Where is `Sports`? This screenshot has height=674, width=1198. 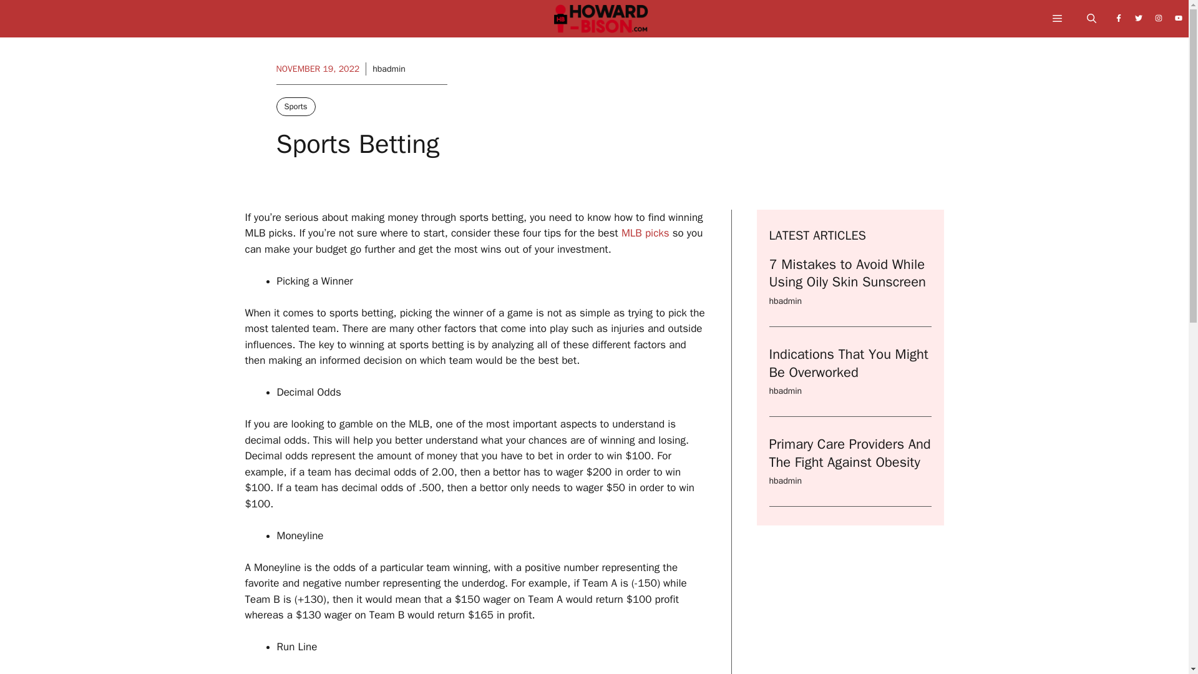
Sports is located at coordinates (295, 106).